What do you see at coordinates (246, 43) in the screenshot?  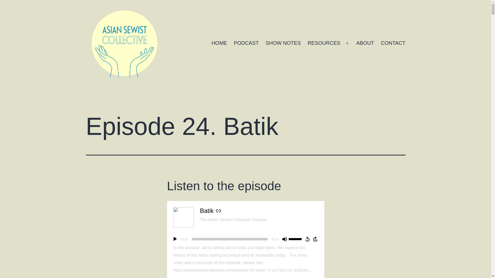 I see `PODCAST` at bounding box center [246, 43].